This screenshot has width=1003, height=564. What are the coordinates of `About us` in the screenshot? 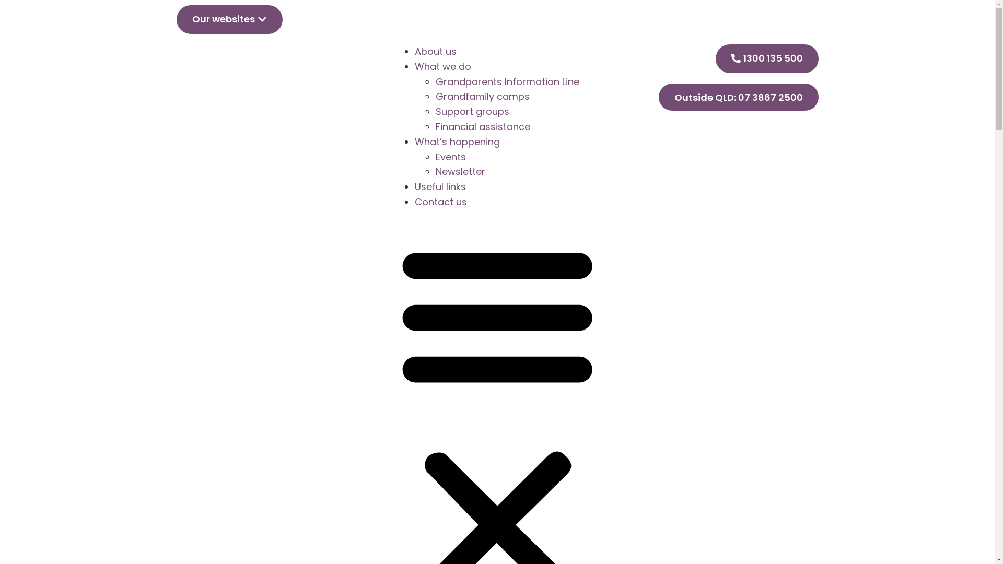 It's located at (436, 51).